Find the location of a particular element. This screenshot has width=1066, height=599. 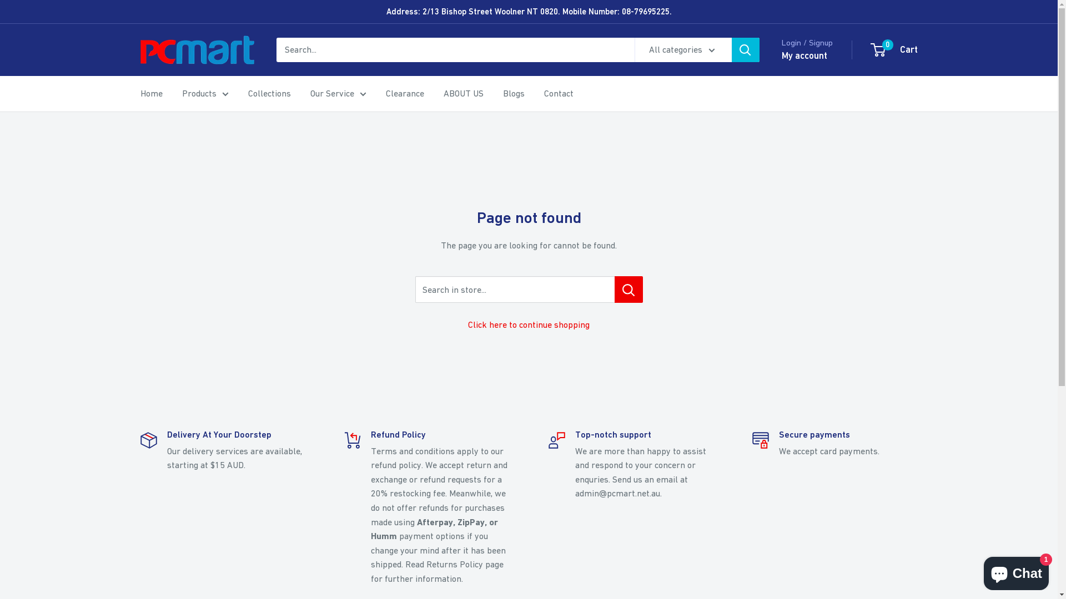

Click here to continue shopping is located at coordinates (529, 324).